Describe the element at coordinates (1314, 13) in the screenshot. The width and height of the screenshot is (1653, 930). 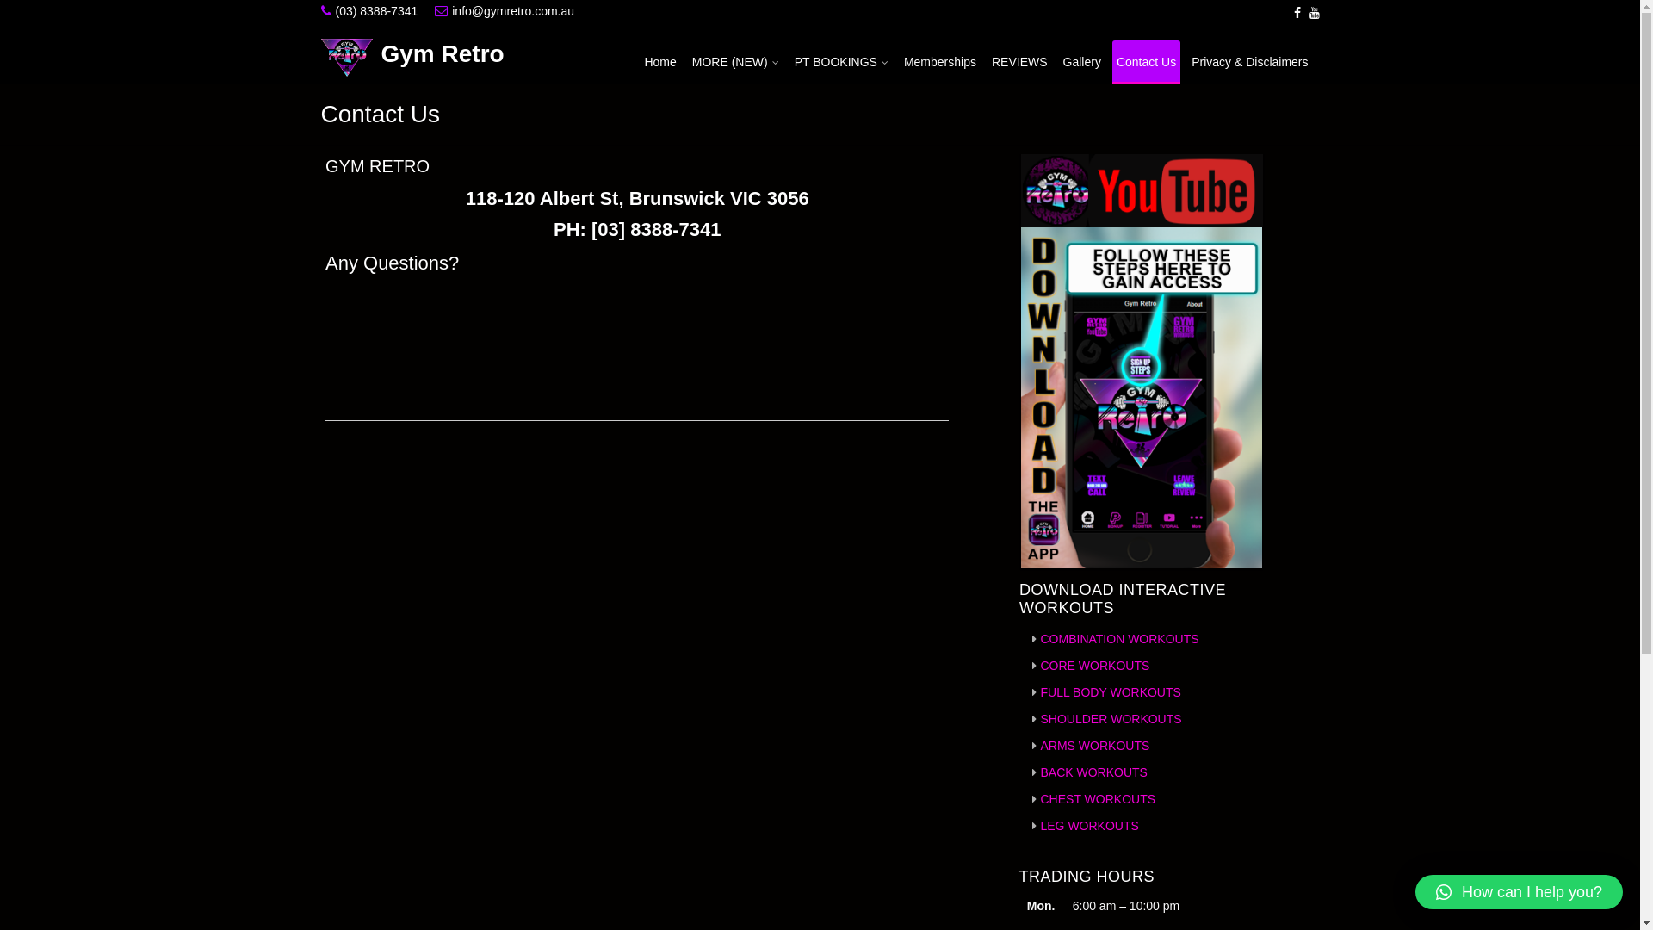
I see `Follow us on YouTube` at that location.